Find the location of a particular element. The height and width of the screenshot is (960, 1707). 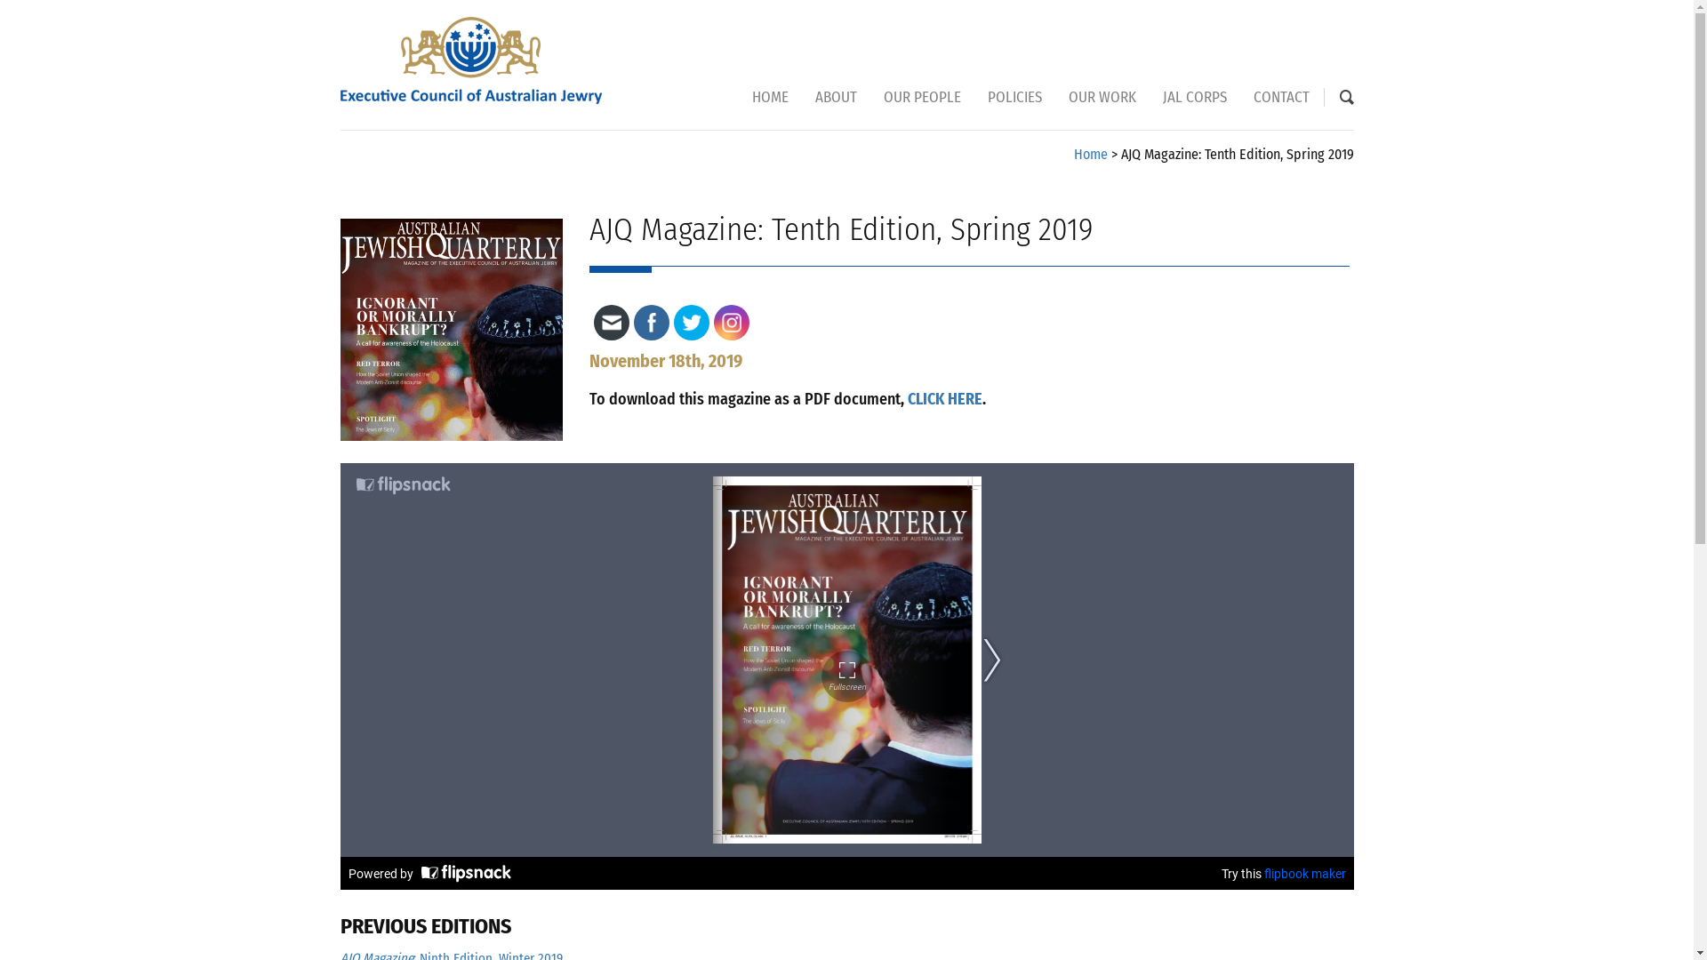

HOME is located at coordinates (777, 98).